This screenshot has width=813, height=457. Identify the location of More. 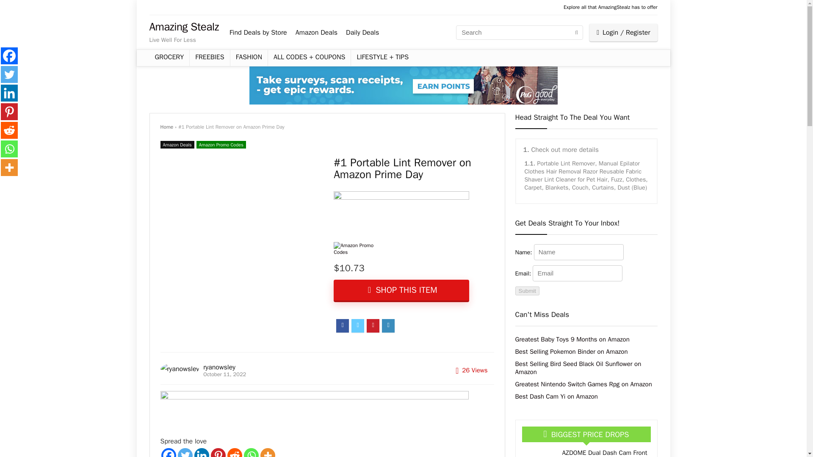
(267, 453).